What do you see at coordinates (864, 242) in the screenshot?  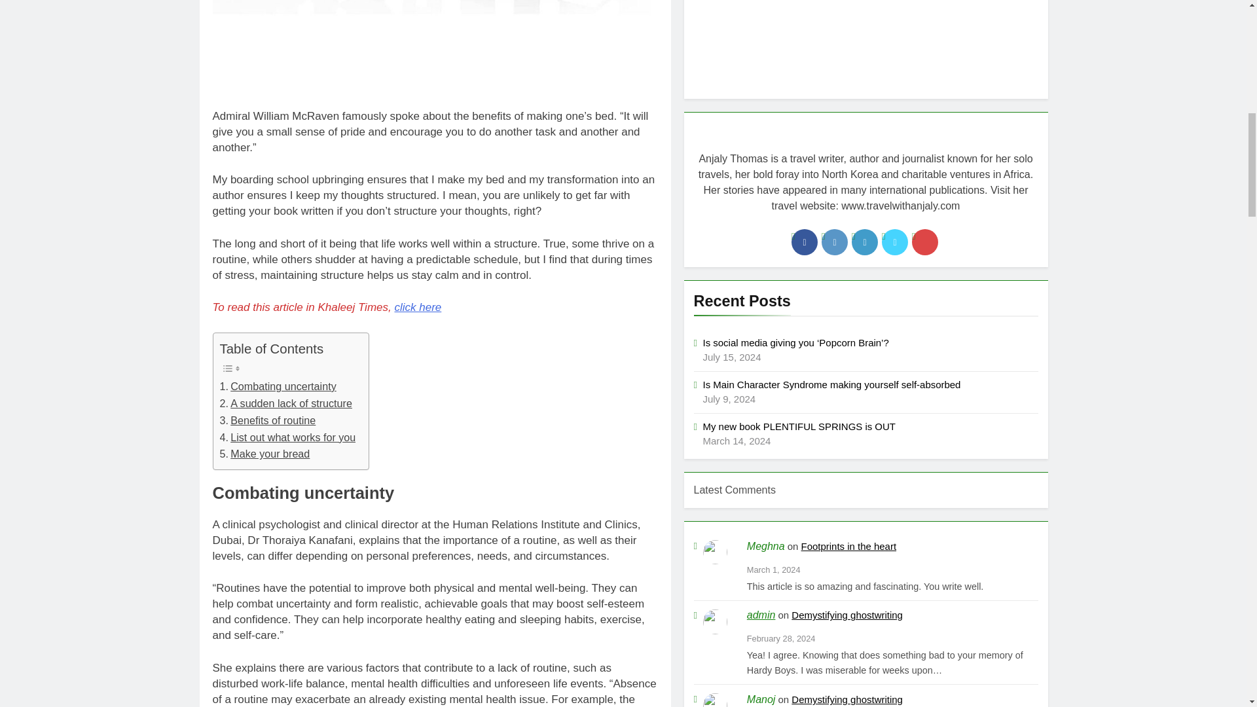 I see `LinkedIn` at bounding box center [864, 242].